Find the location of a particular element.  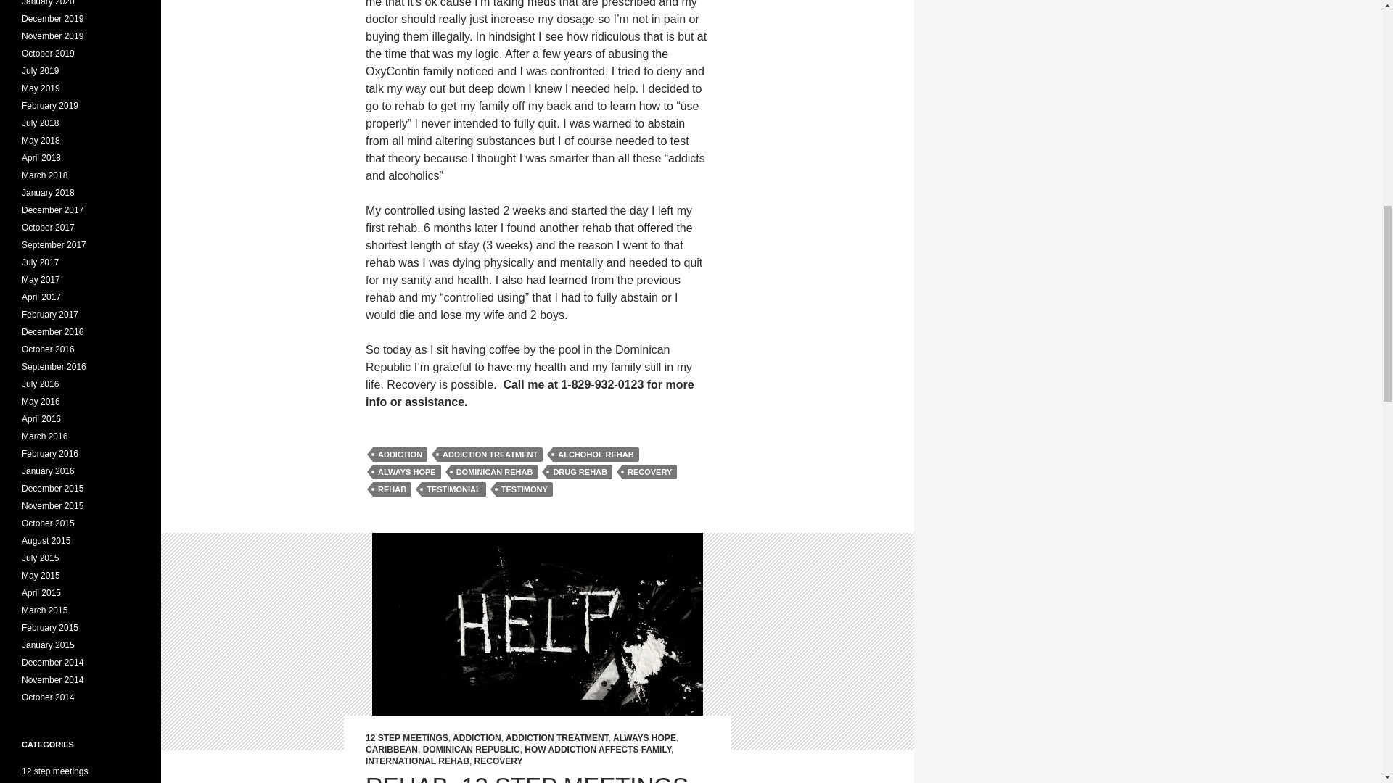

ADDICTION TREATMENT is located at coordinates (490, 454).